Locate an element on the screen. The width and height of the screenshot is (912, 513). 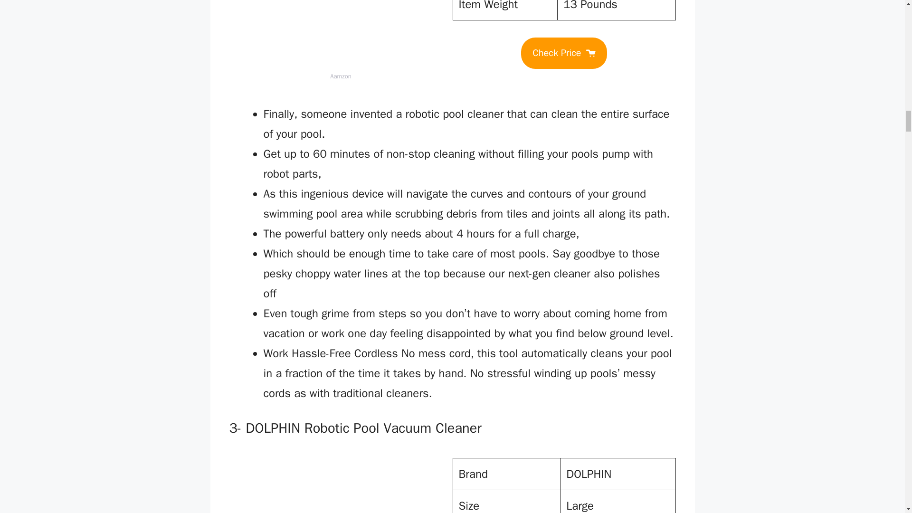
Check Price is located at coordinates (563, 53).